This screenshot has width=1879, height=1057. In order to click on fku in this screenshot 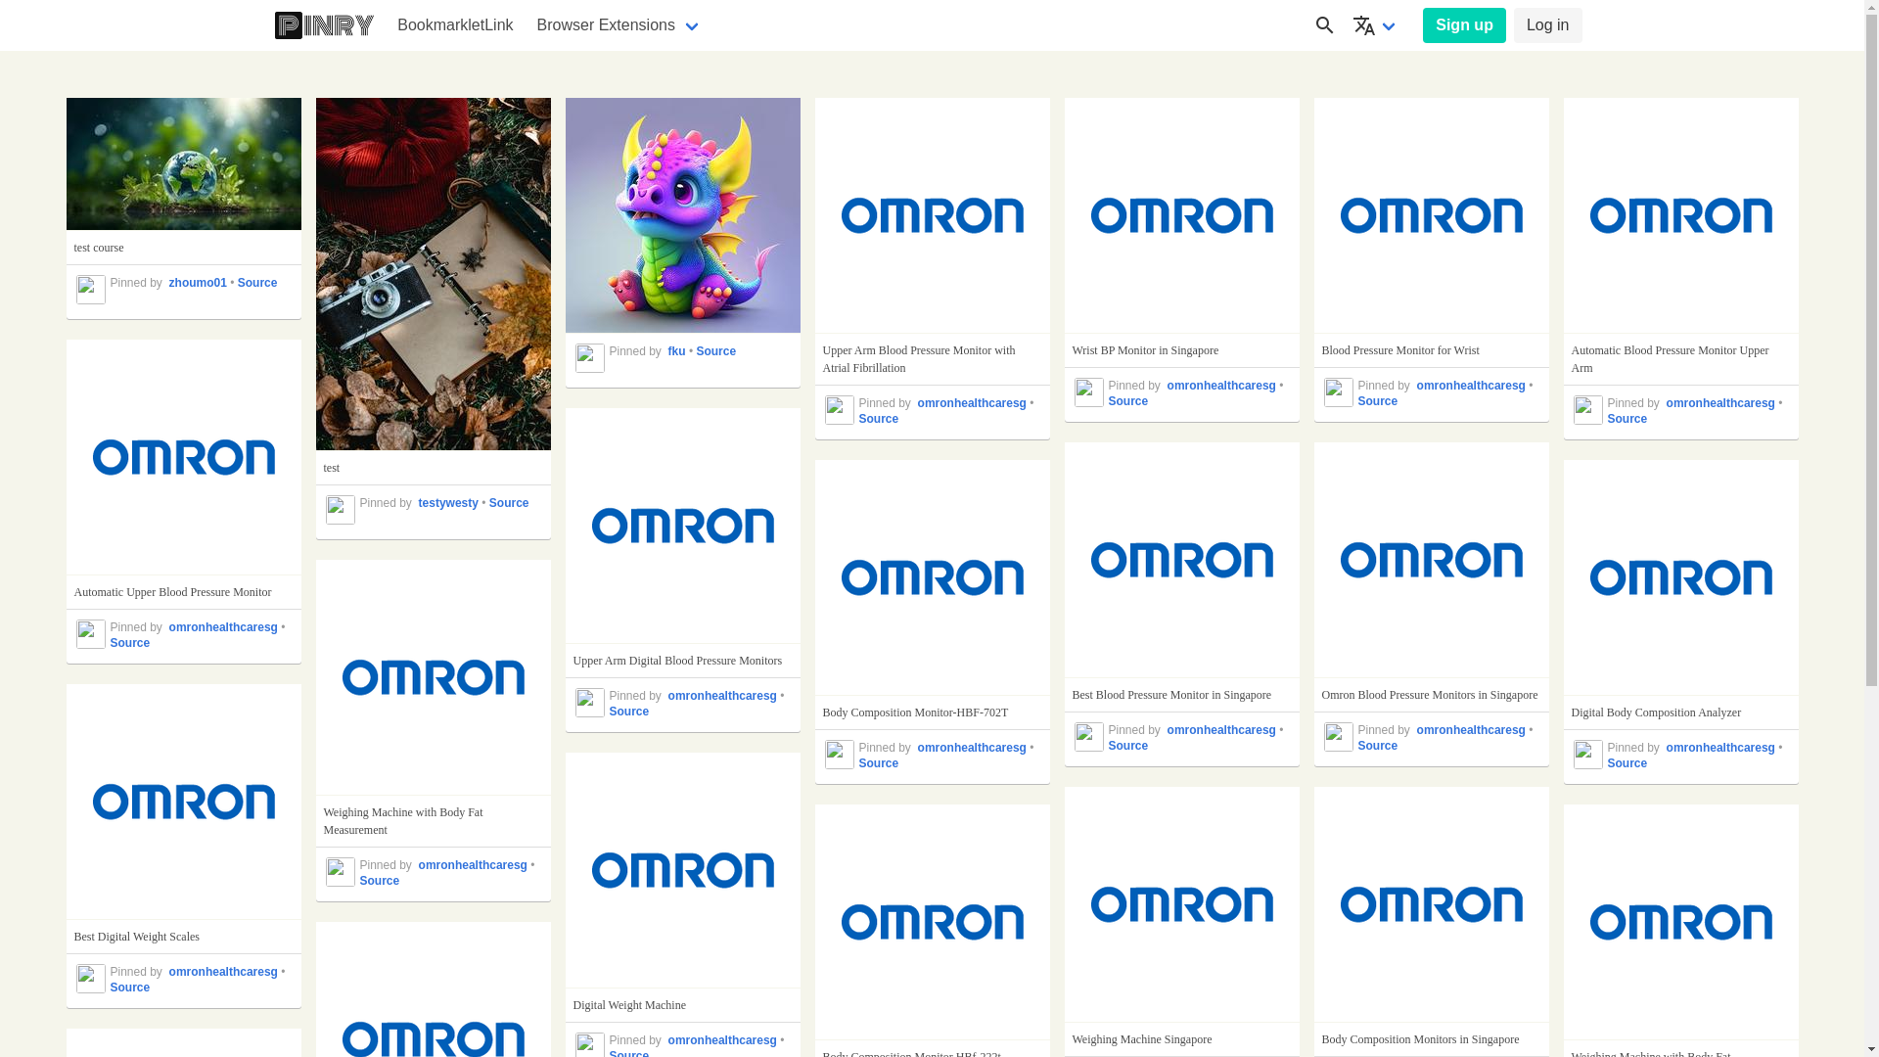, I will do `click(679, 351)`.